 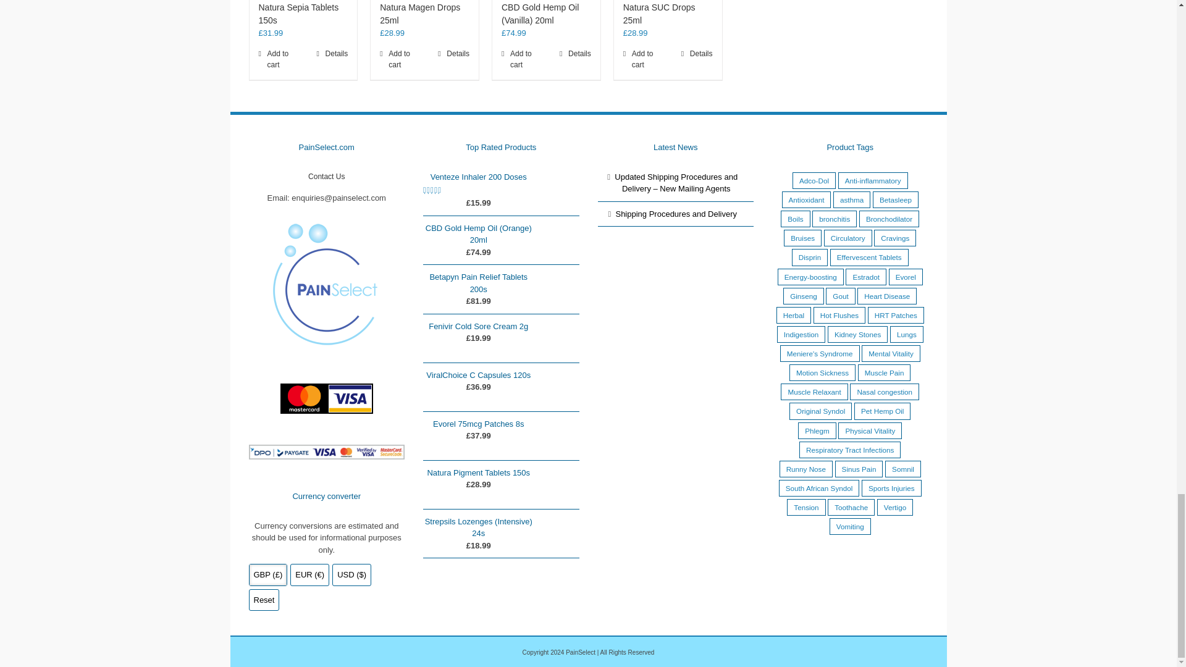 I want to click on Original price:74.99, so click(x=478, y=251).